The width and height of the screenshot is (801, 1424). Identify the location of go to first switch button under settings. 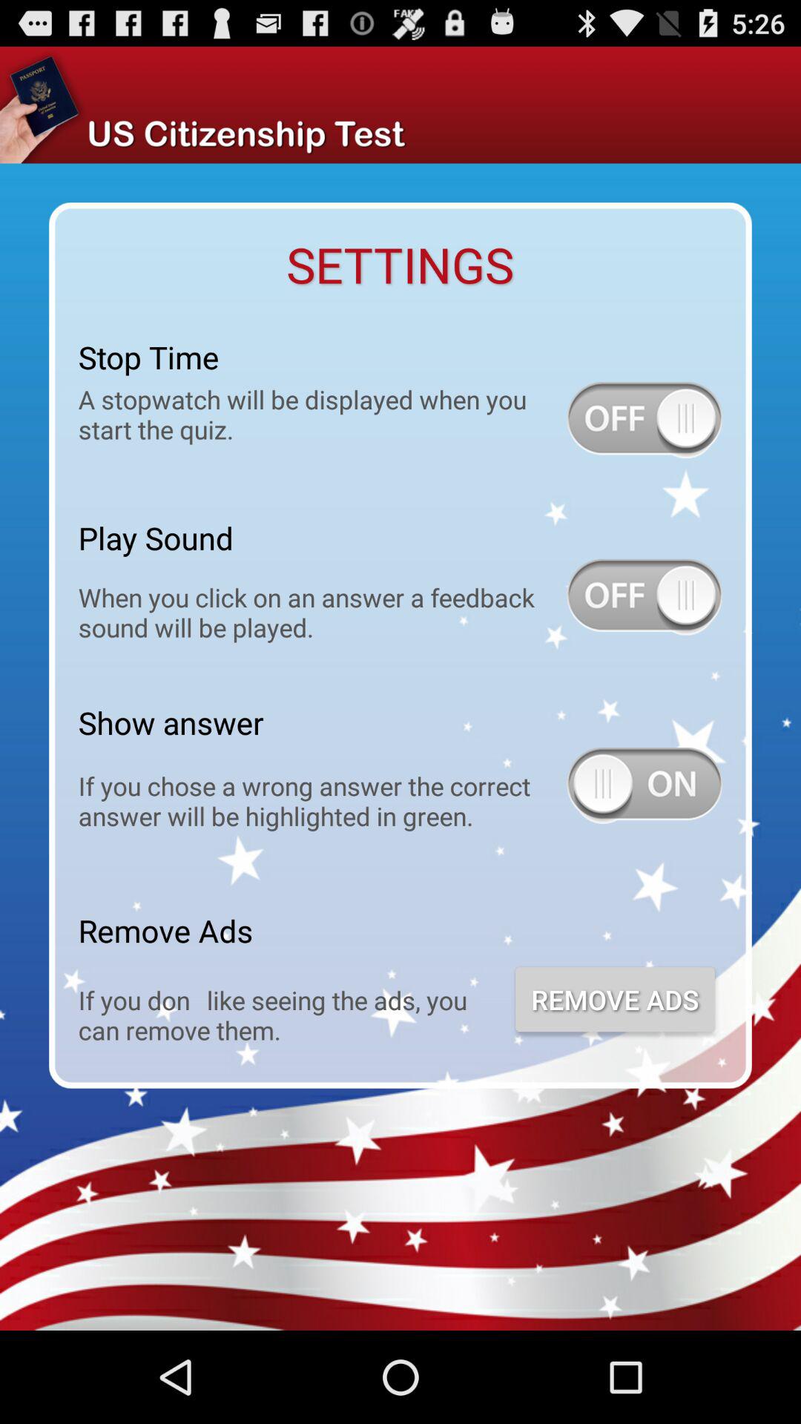
(644, 420).